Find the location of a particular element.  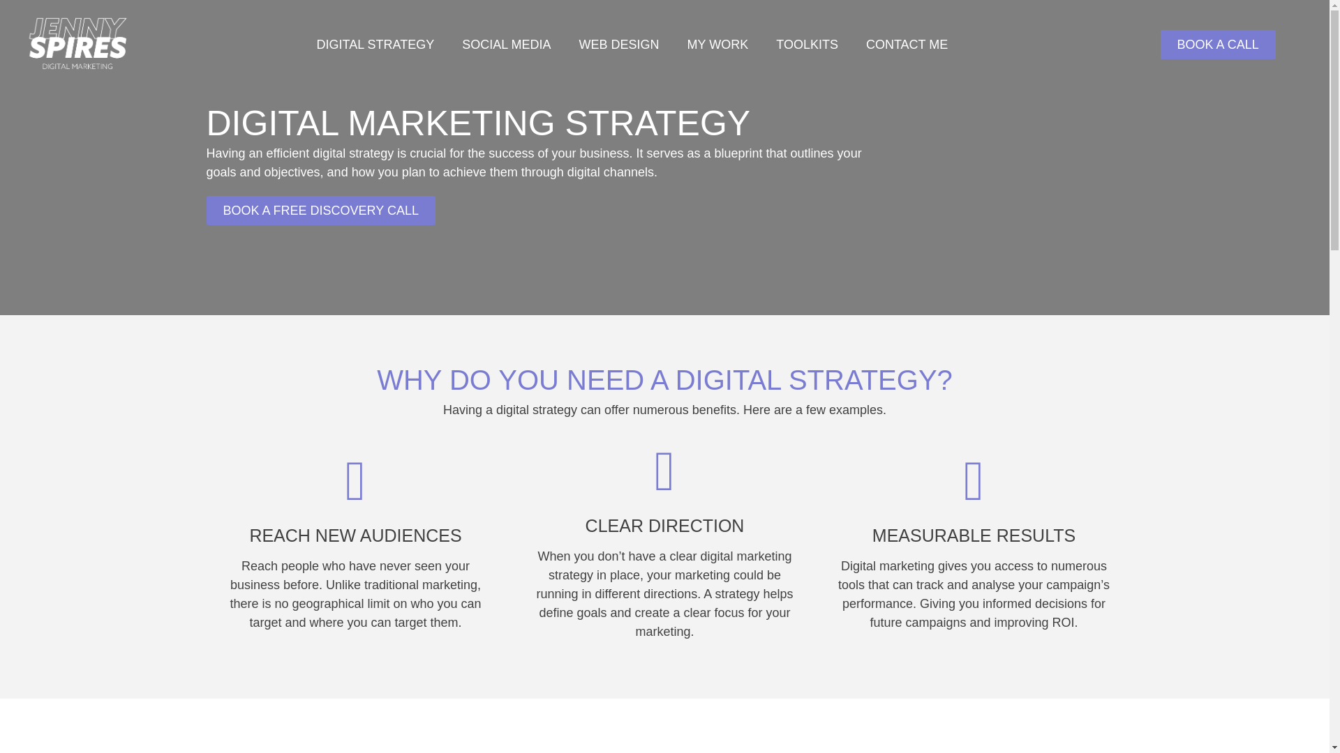

TOOLKITS is located at coordinates (807, 45).